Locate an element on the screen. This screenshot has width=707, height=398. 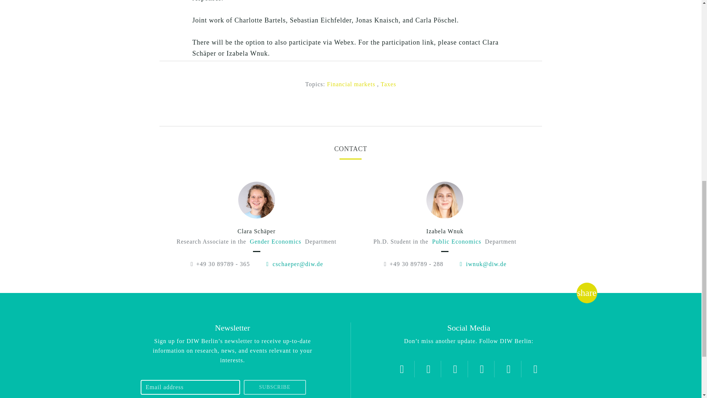
Instagram is located at coordinates (428, 369).